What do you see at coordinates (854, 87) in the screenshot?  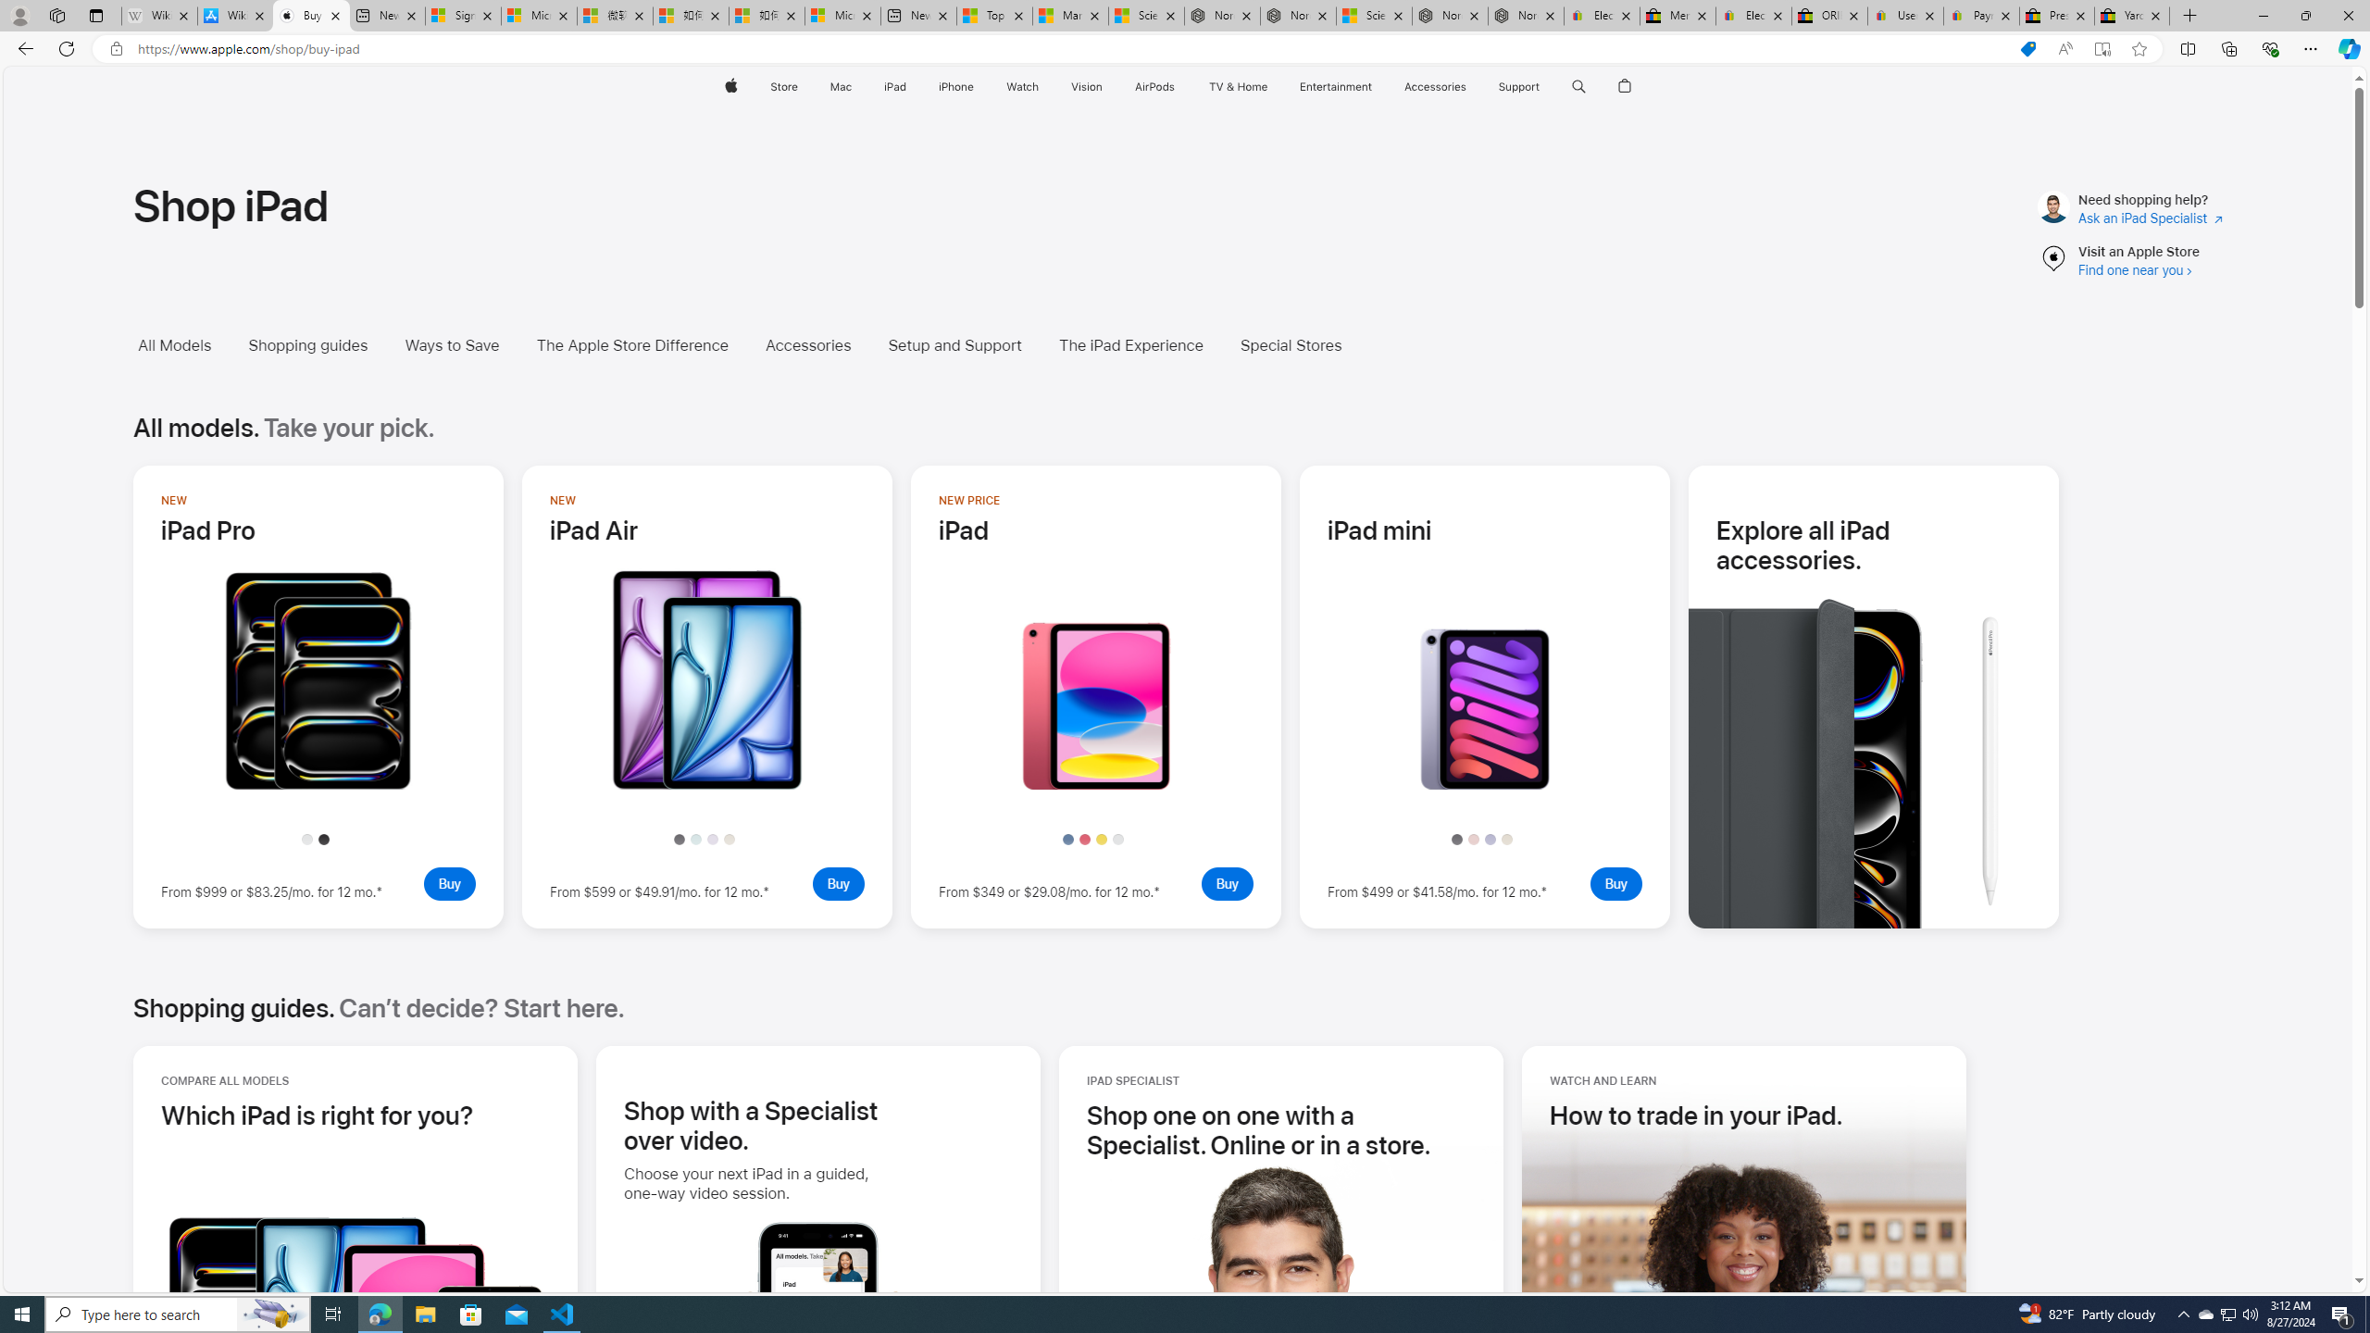 I see `Mac menu` at bounding box center [854, 87].